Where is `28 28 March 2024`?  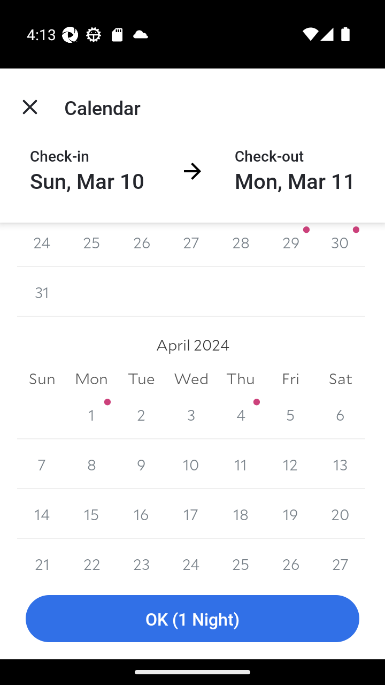 28 28 March 2024 is located at coordinates (241, 245).